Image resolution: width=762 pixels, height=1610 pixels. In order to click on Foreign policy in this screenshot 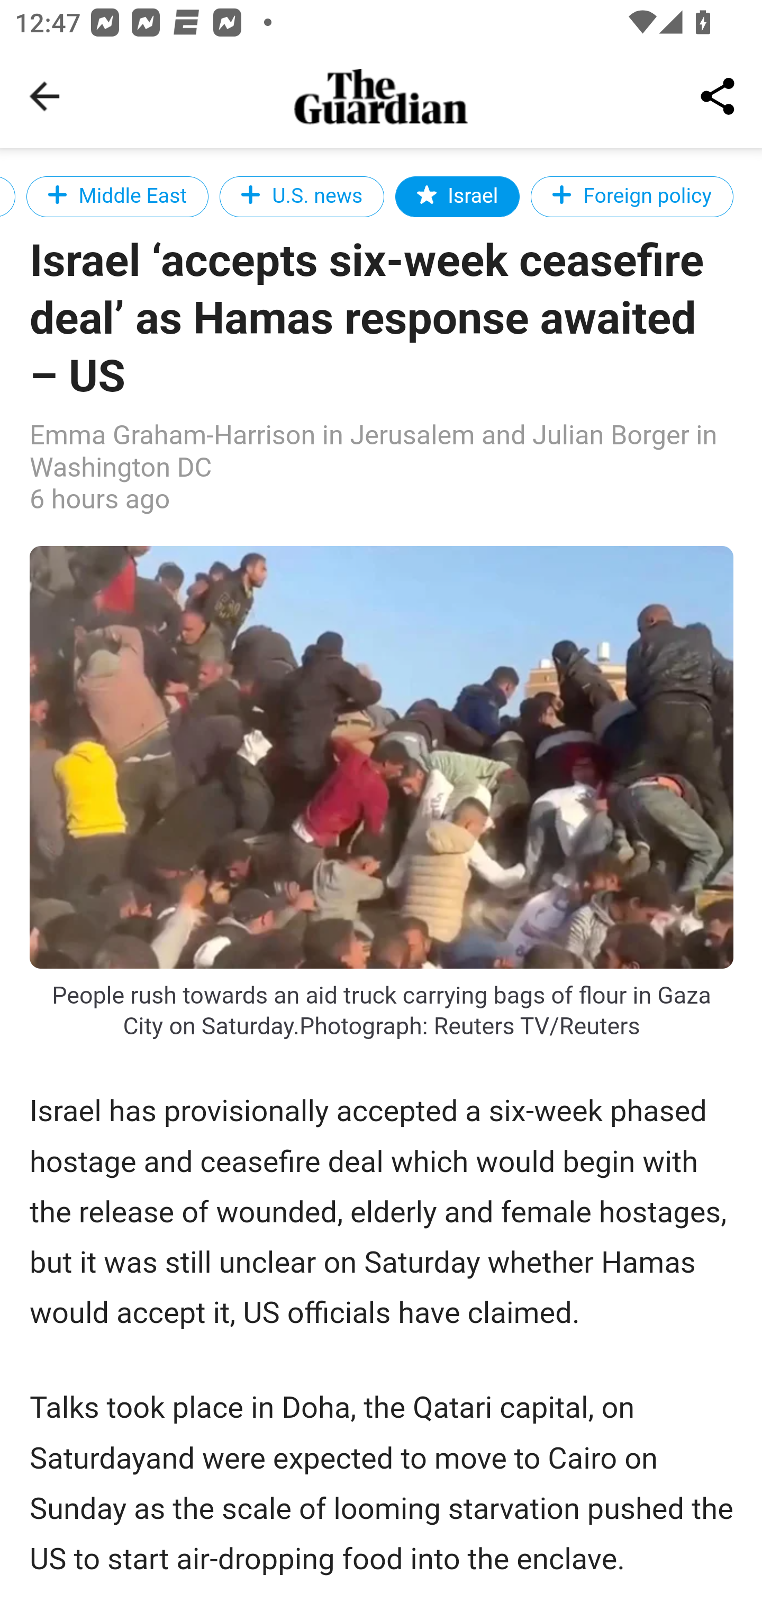, I will do `click(632, 196)`.